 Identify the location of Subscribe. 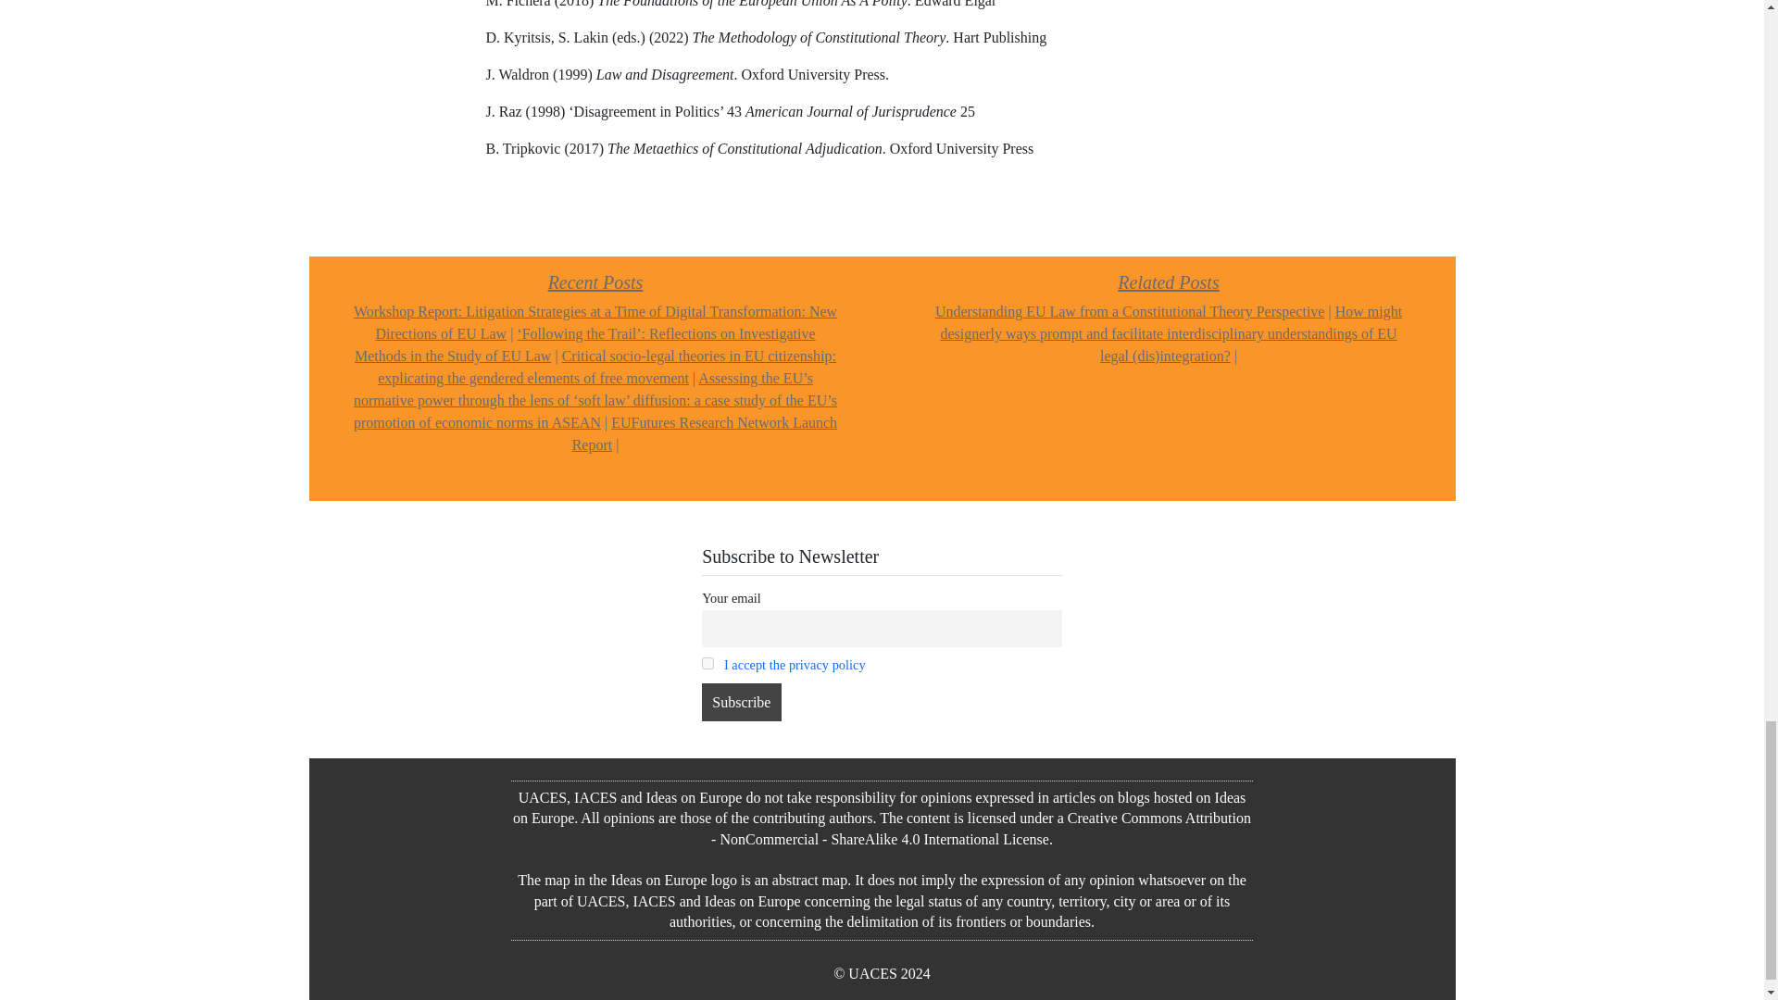
(741, 701).